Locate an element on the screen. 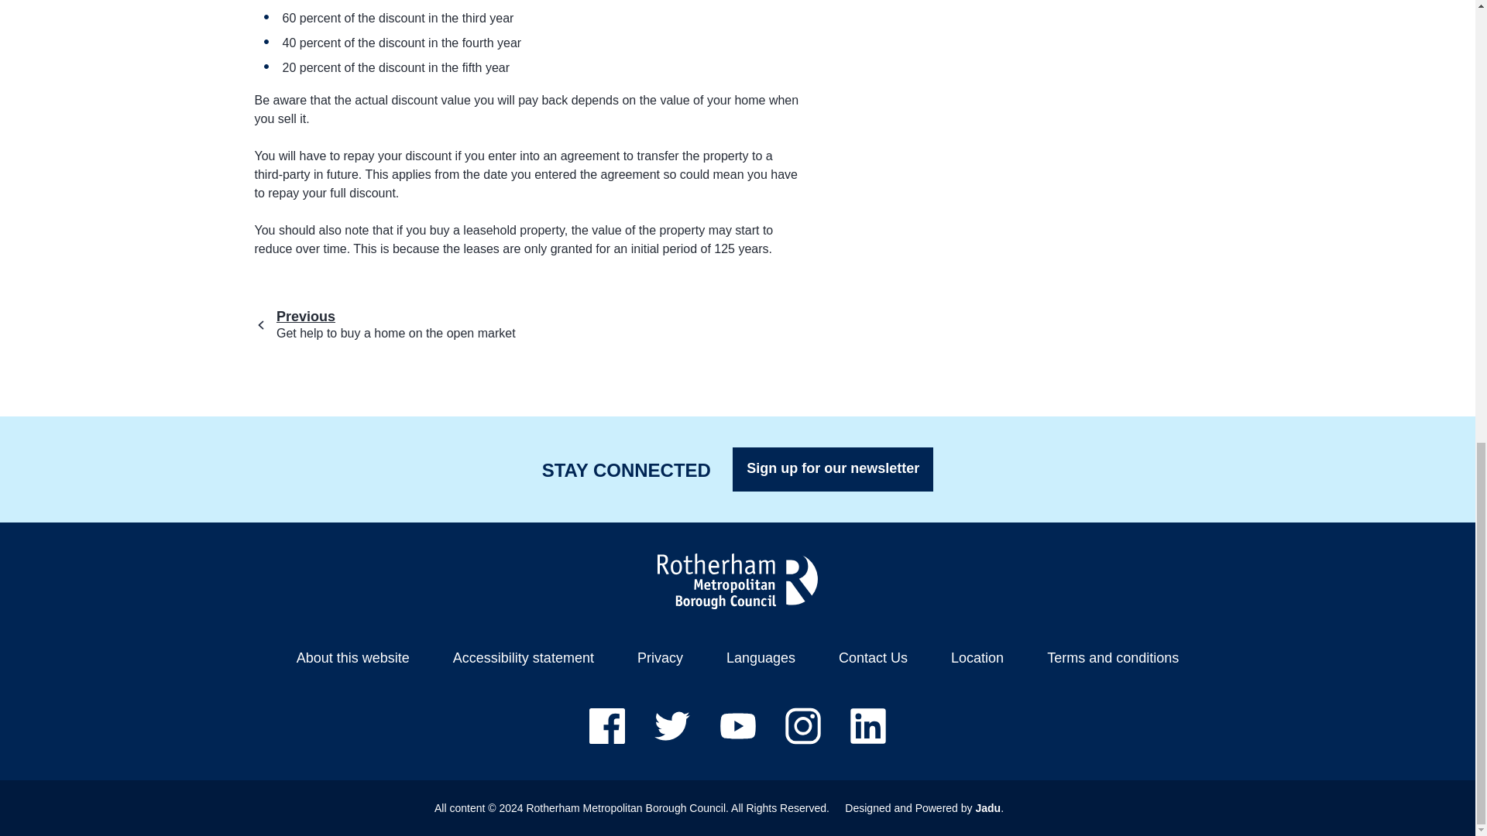 The width and height of the screenshot is (1487, 836). Sign up for our newsletter is located at coordinates (833, 469).